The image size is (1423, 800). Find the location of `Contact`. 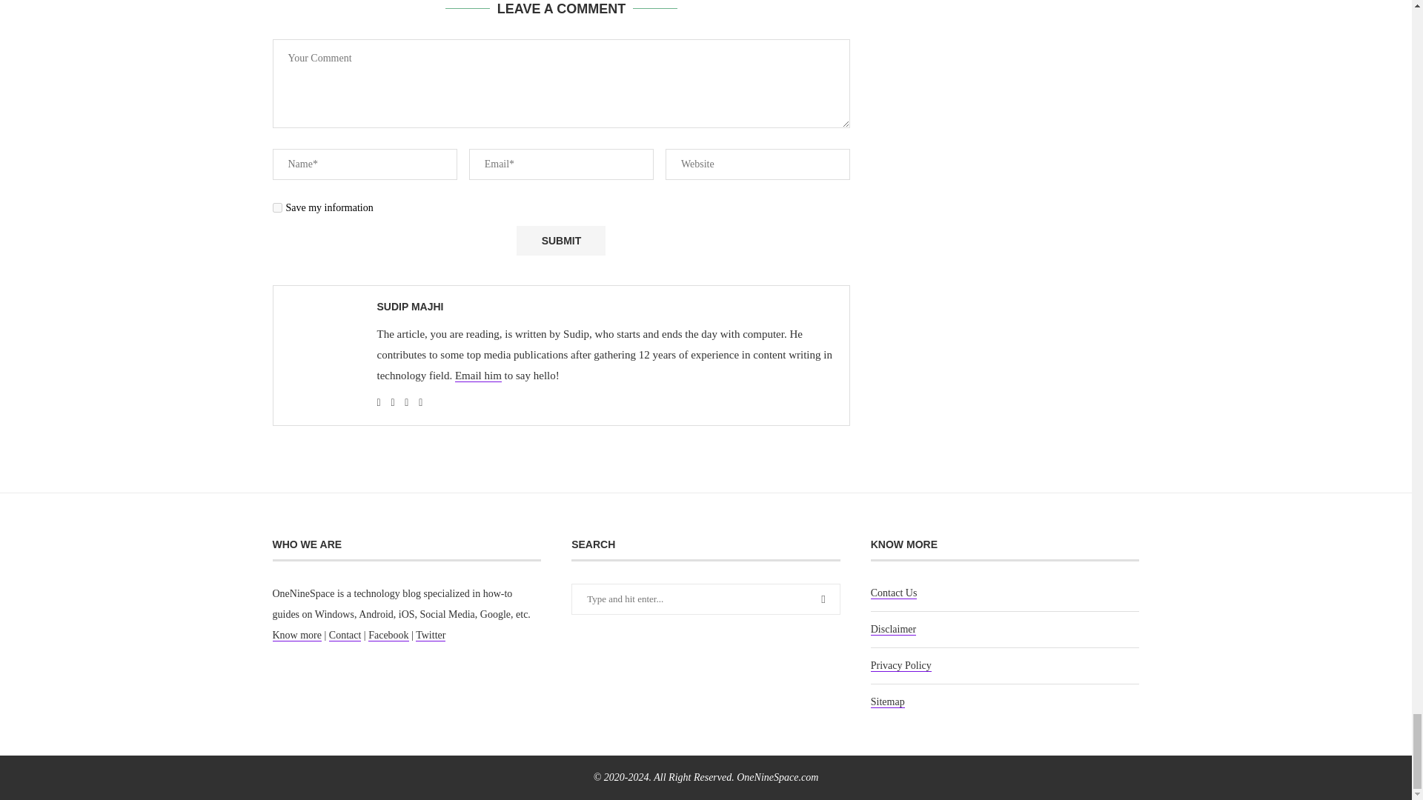

Contact is located at coordinates (345, 636).